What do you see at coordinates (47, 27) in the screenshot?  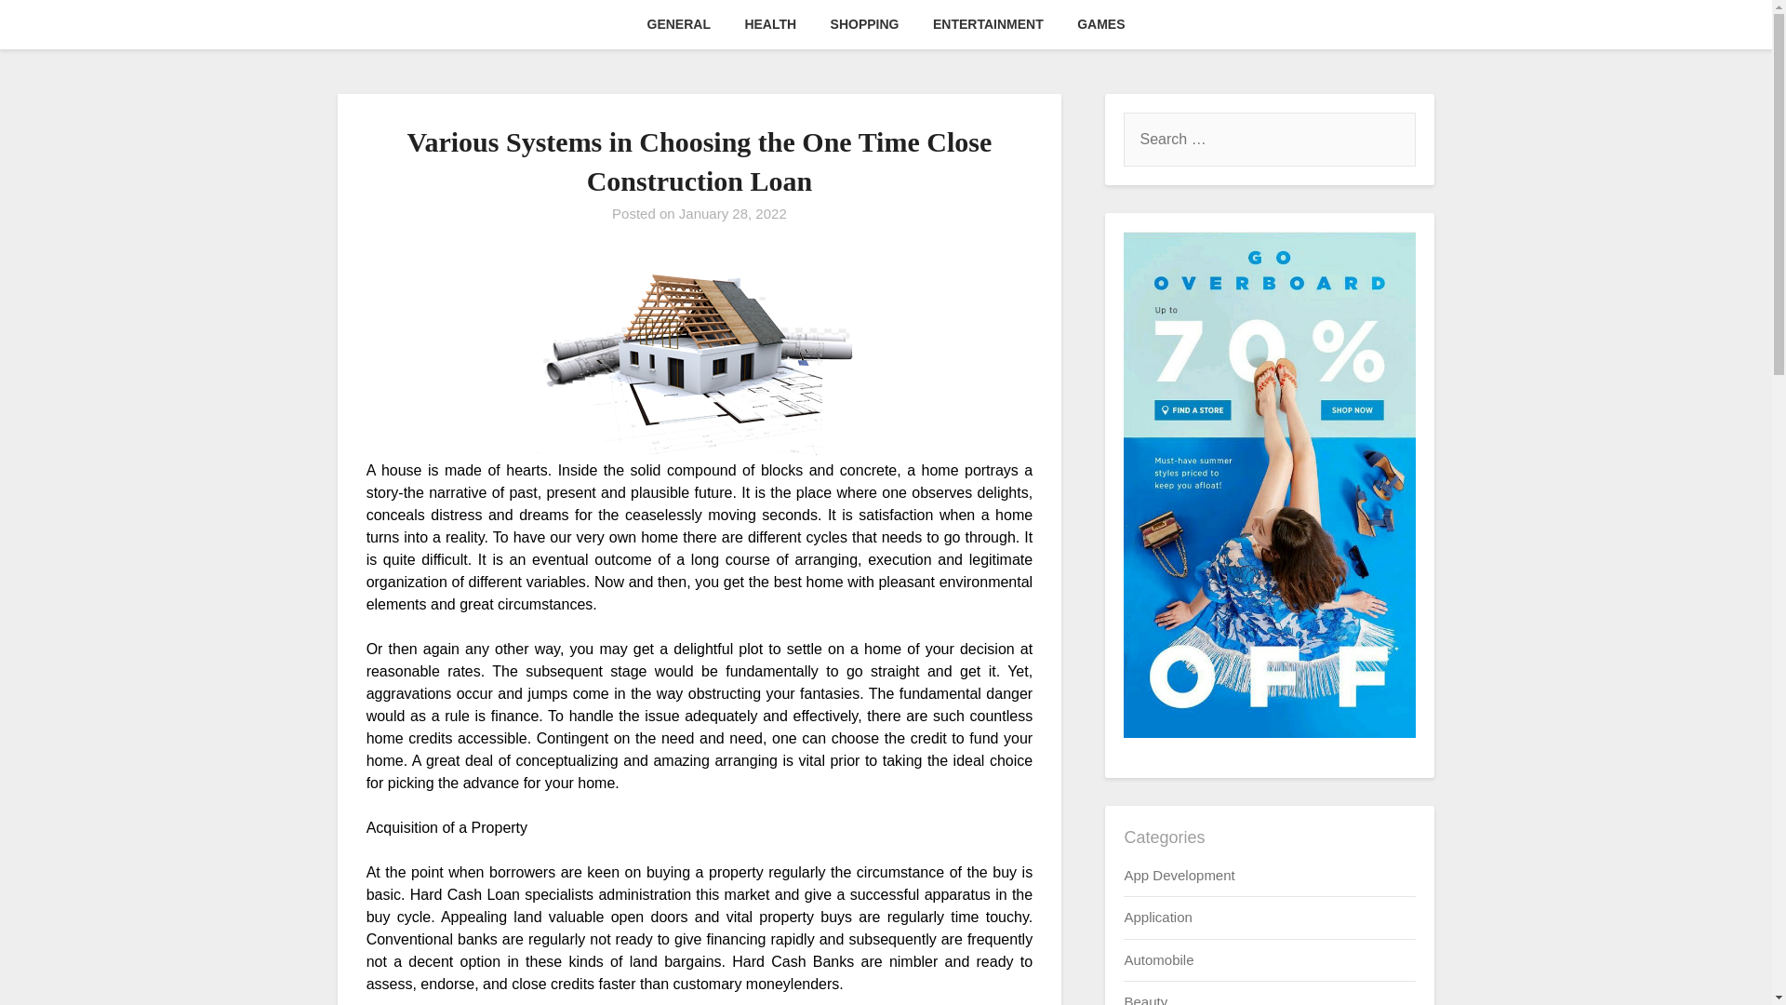 I see `Search` at bounding box center [47, 27].